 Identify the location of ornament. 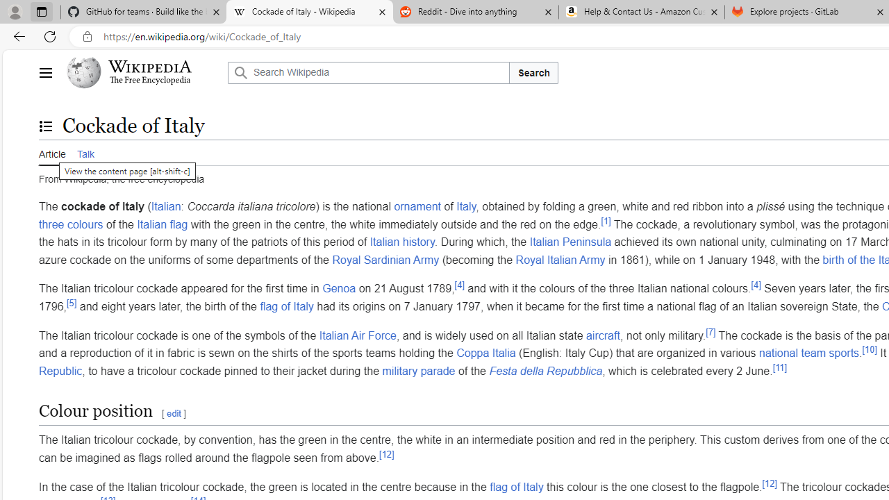
(417, 206).